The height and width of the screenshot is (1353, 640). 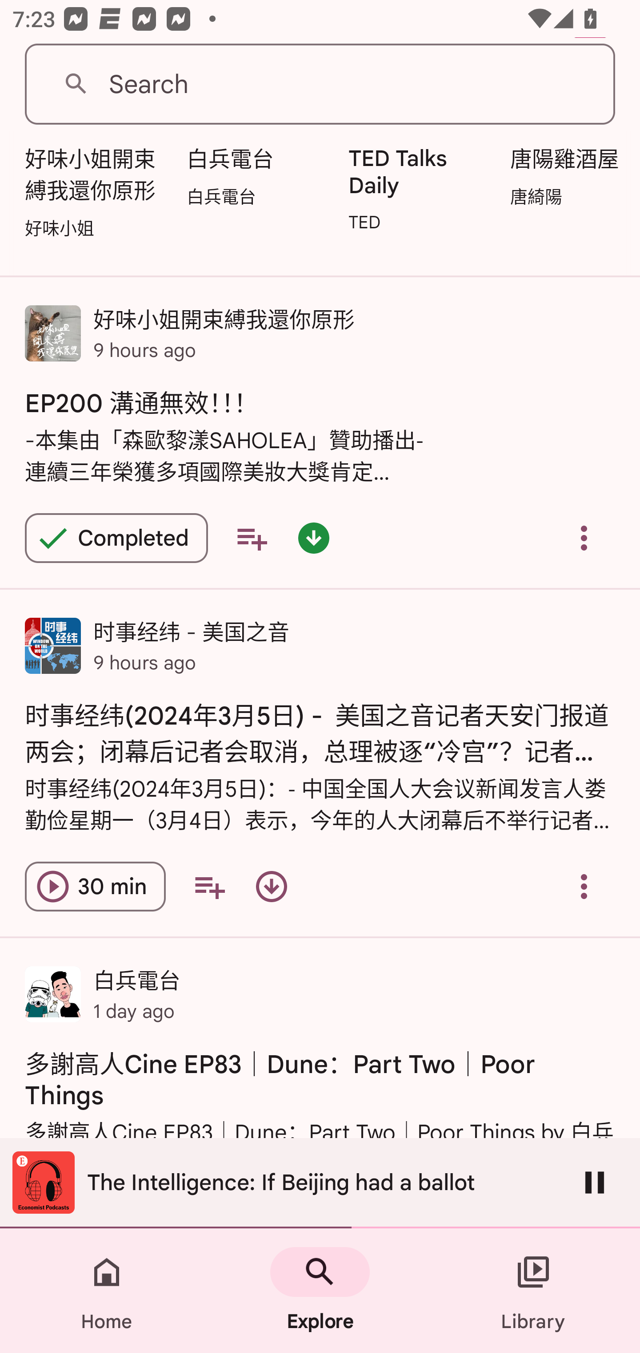 I want to click on Library, so click(x=533, y=1291).